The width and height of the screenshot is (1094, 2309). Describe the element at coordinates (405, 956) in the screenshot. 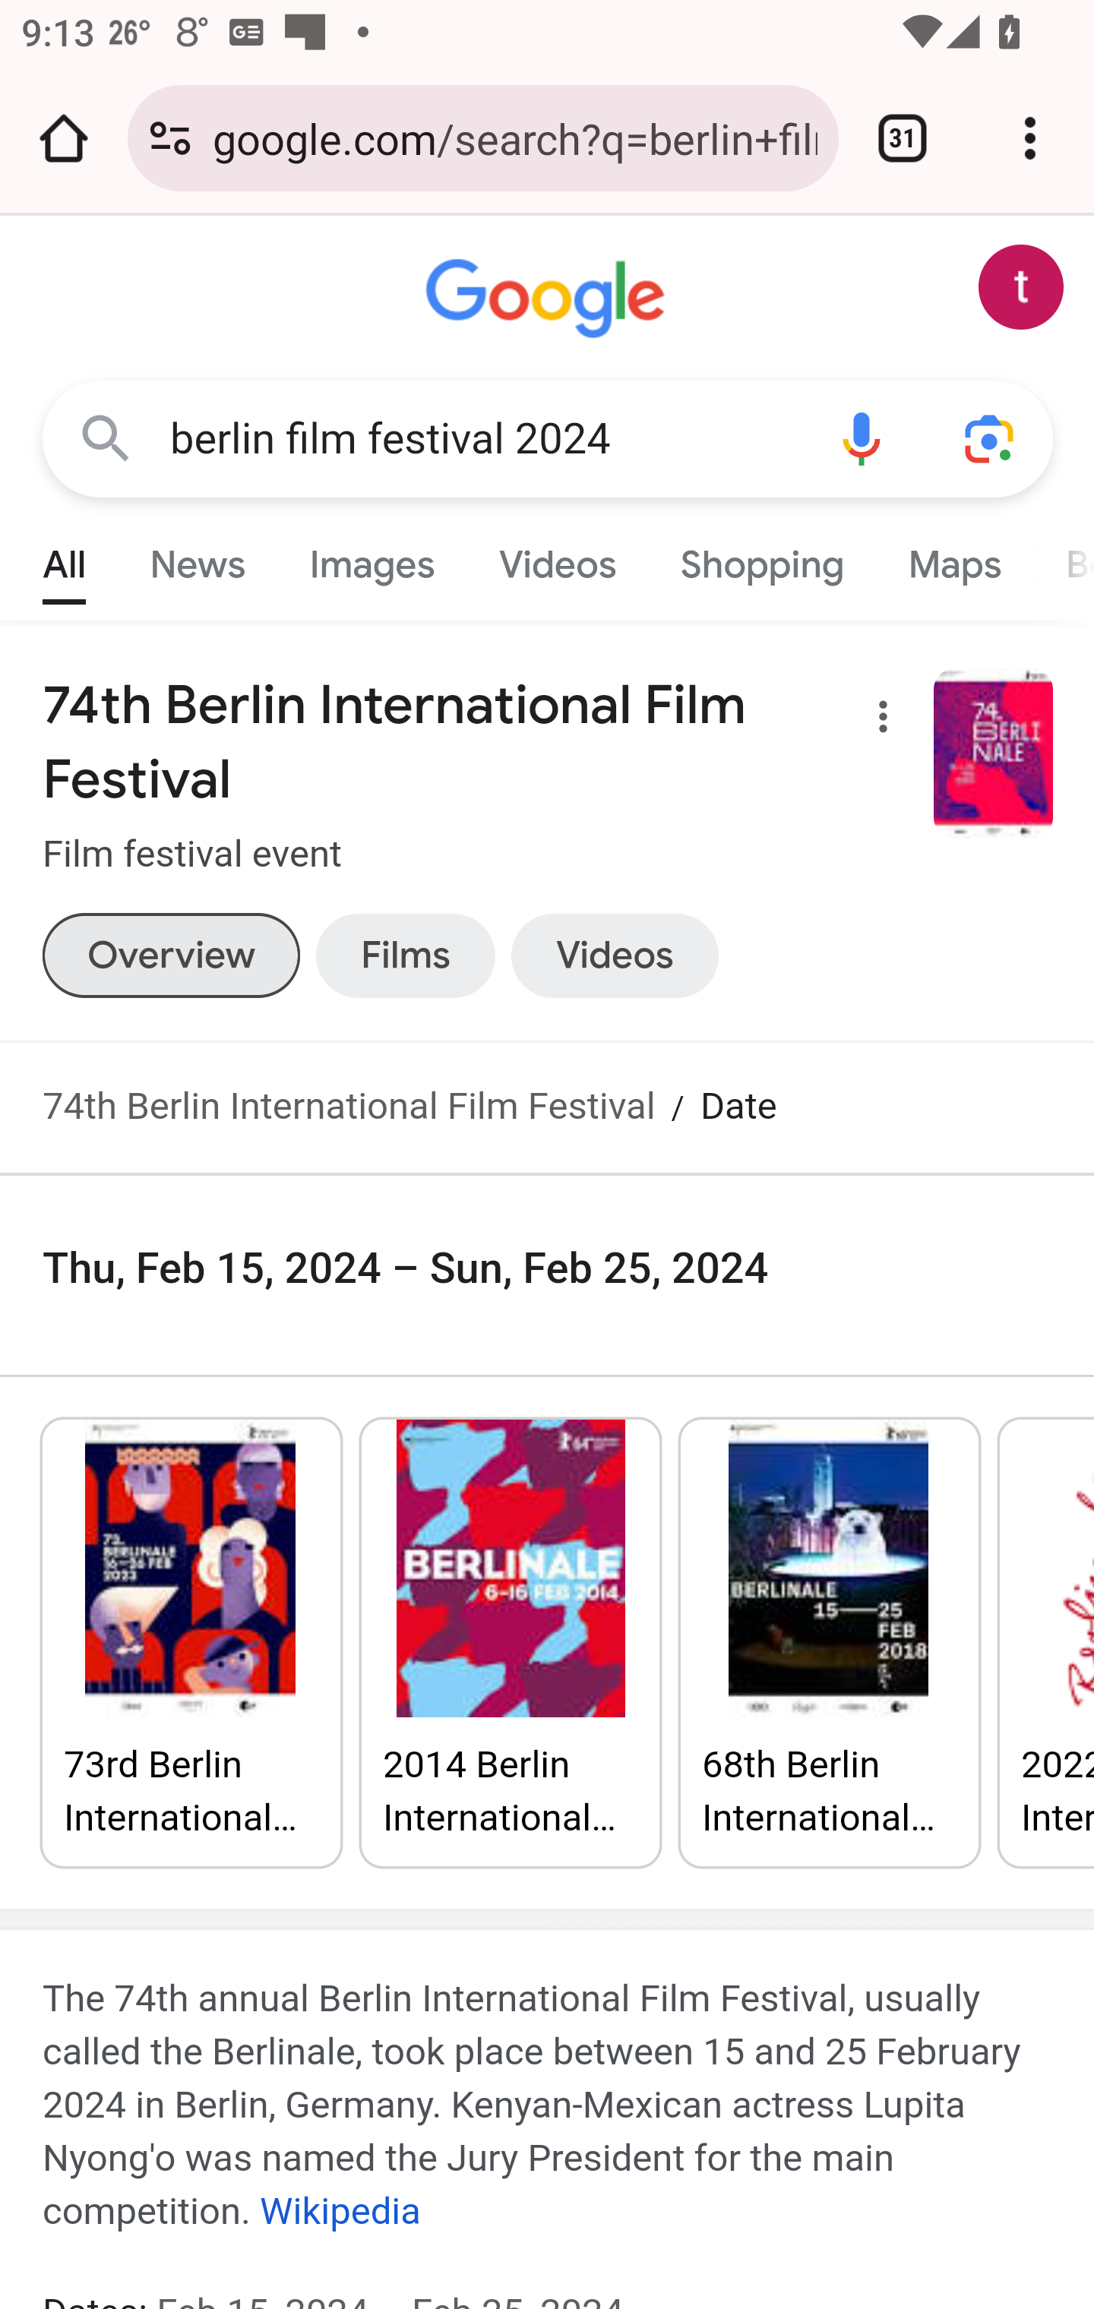

I see `Films` at that location.